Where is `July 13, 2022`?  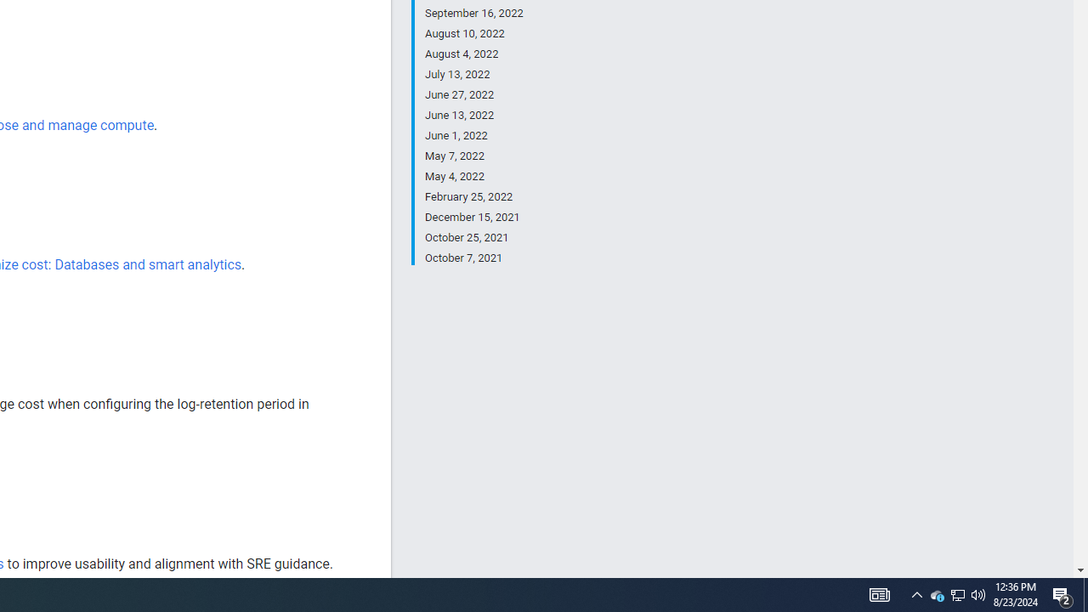 July 13, 2022 is located at coordinates (473, 75).